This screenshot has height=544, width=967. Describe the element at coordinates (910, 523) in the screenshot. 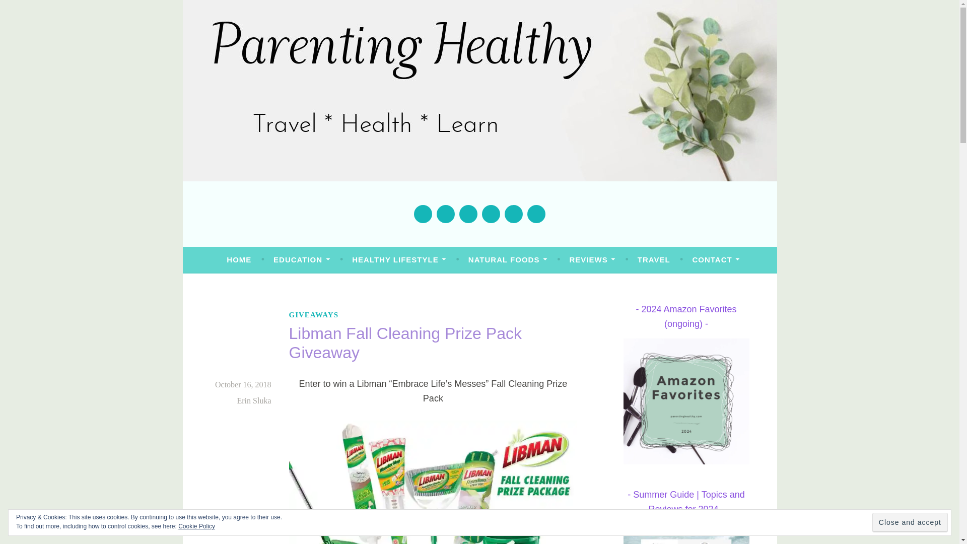

I see `Close and accept` at that location.